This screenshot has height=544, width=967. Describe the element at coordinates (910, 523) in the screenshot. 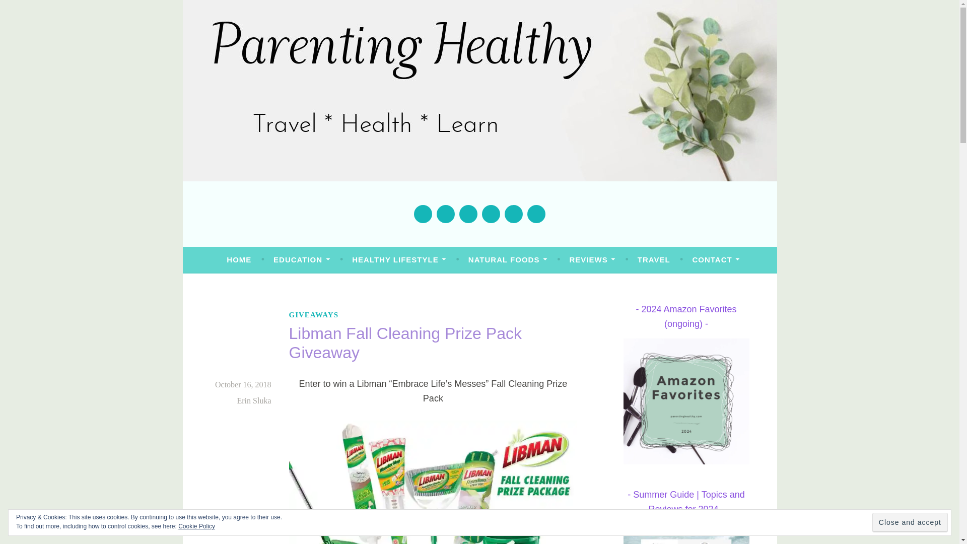

I see `Close and accept` at that location.